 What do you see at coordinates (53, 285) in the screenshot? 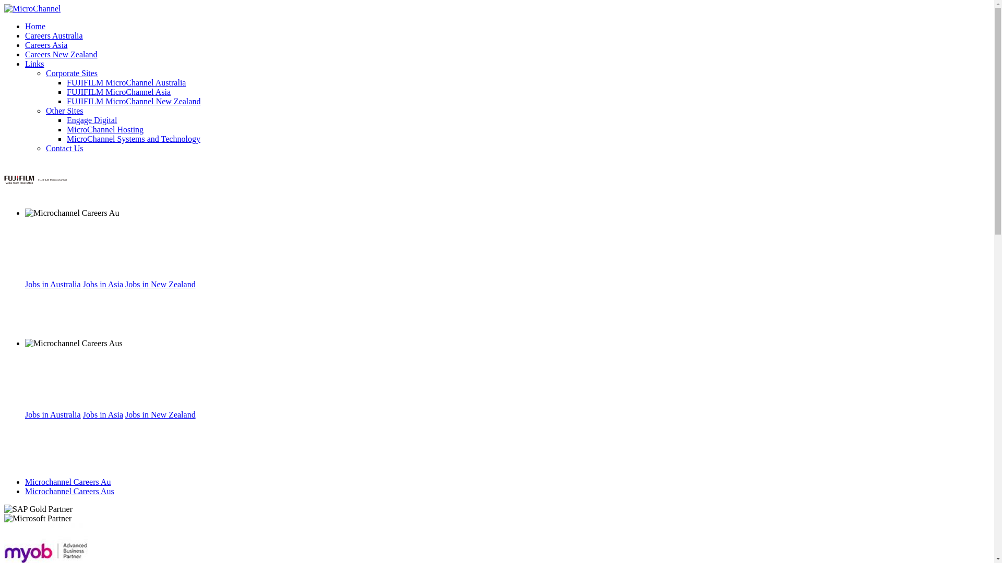
I see `Jobs in Australia` at bounding box center [53, 285].